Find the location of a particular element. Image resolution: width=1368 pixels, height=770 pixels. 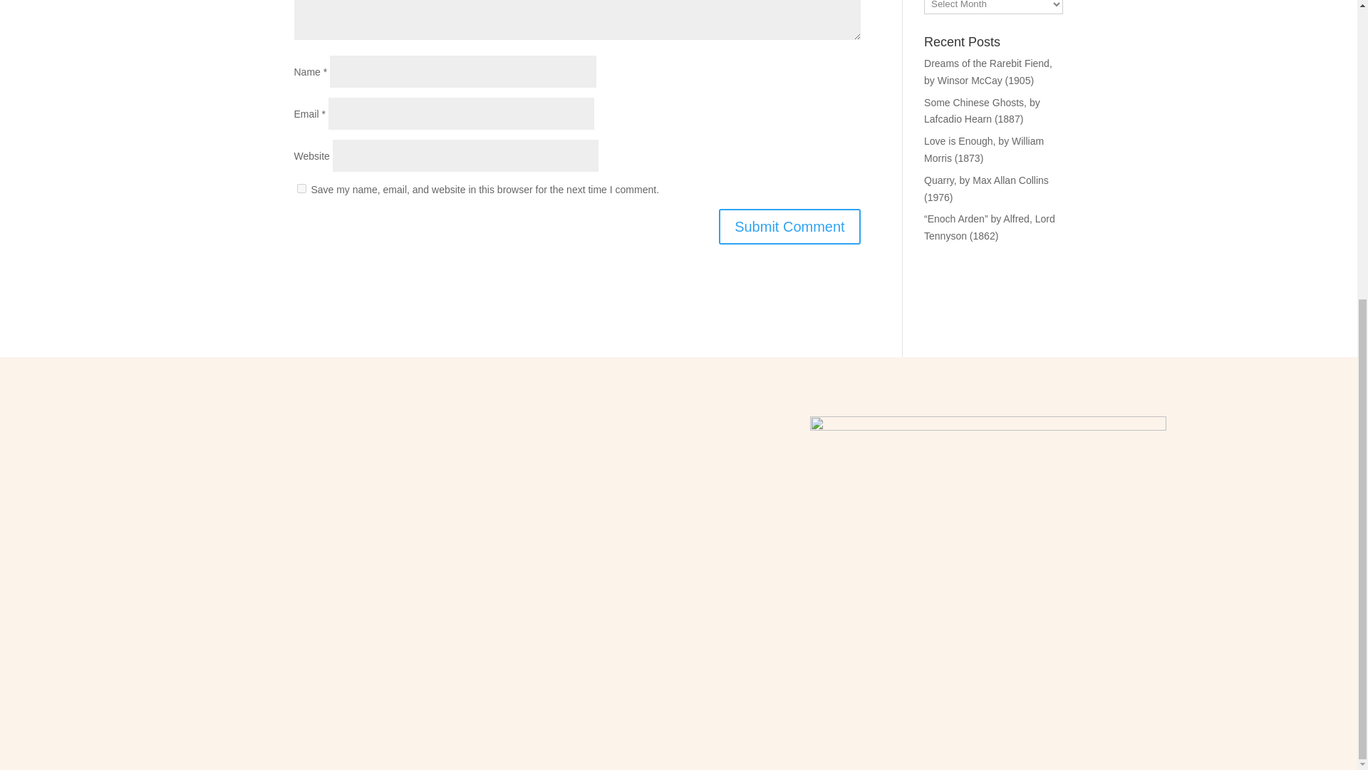

dale-logo-2022 is located at coordinates (988, 509).